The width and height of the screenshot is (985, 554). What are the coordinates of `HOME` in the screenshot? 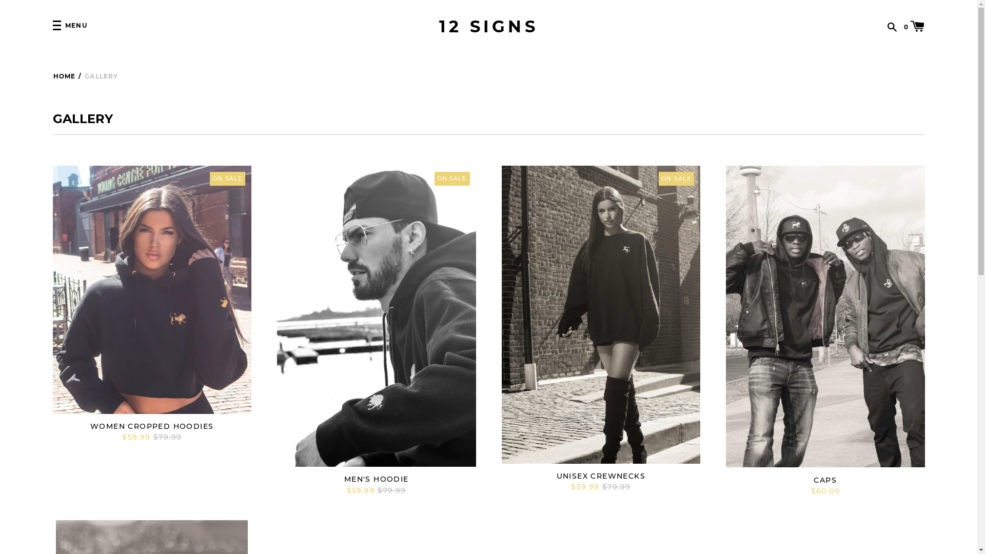 It's located at (64, 76).